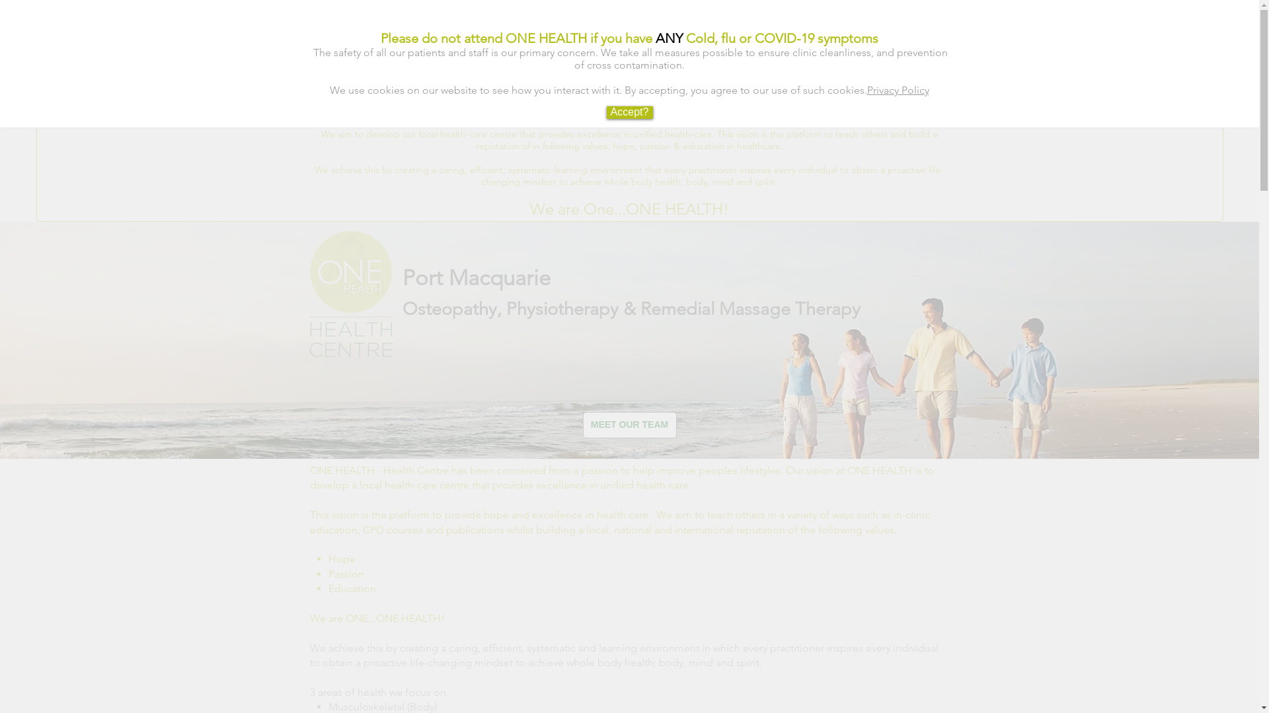 Image resolution: width=1269 pixels, height=713 pixels. Describe the element at coordinates (839, 51) in the screenshot. I see `FAQs` at that location.